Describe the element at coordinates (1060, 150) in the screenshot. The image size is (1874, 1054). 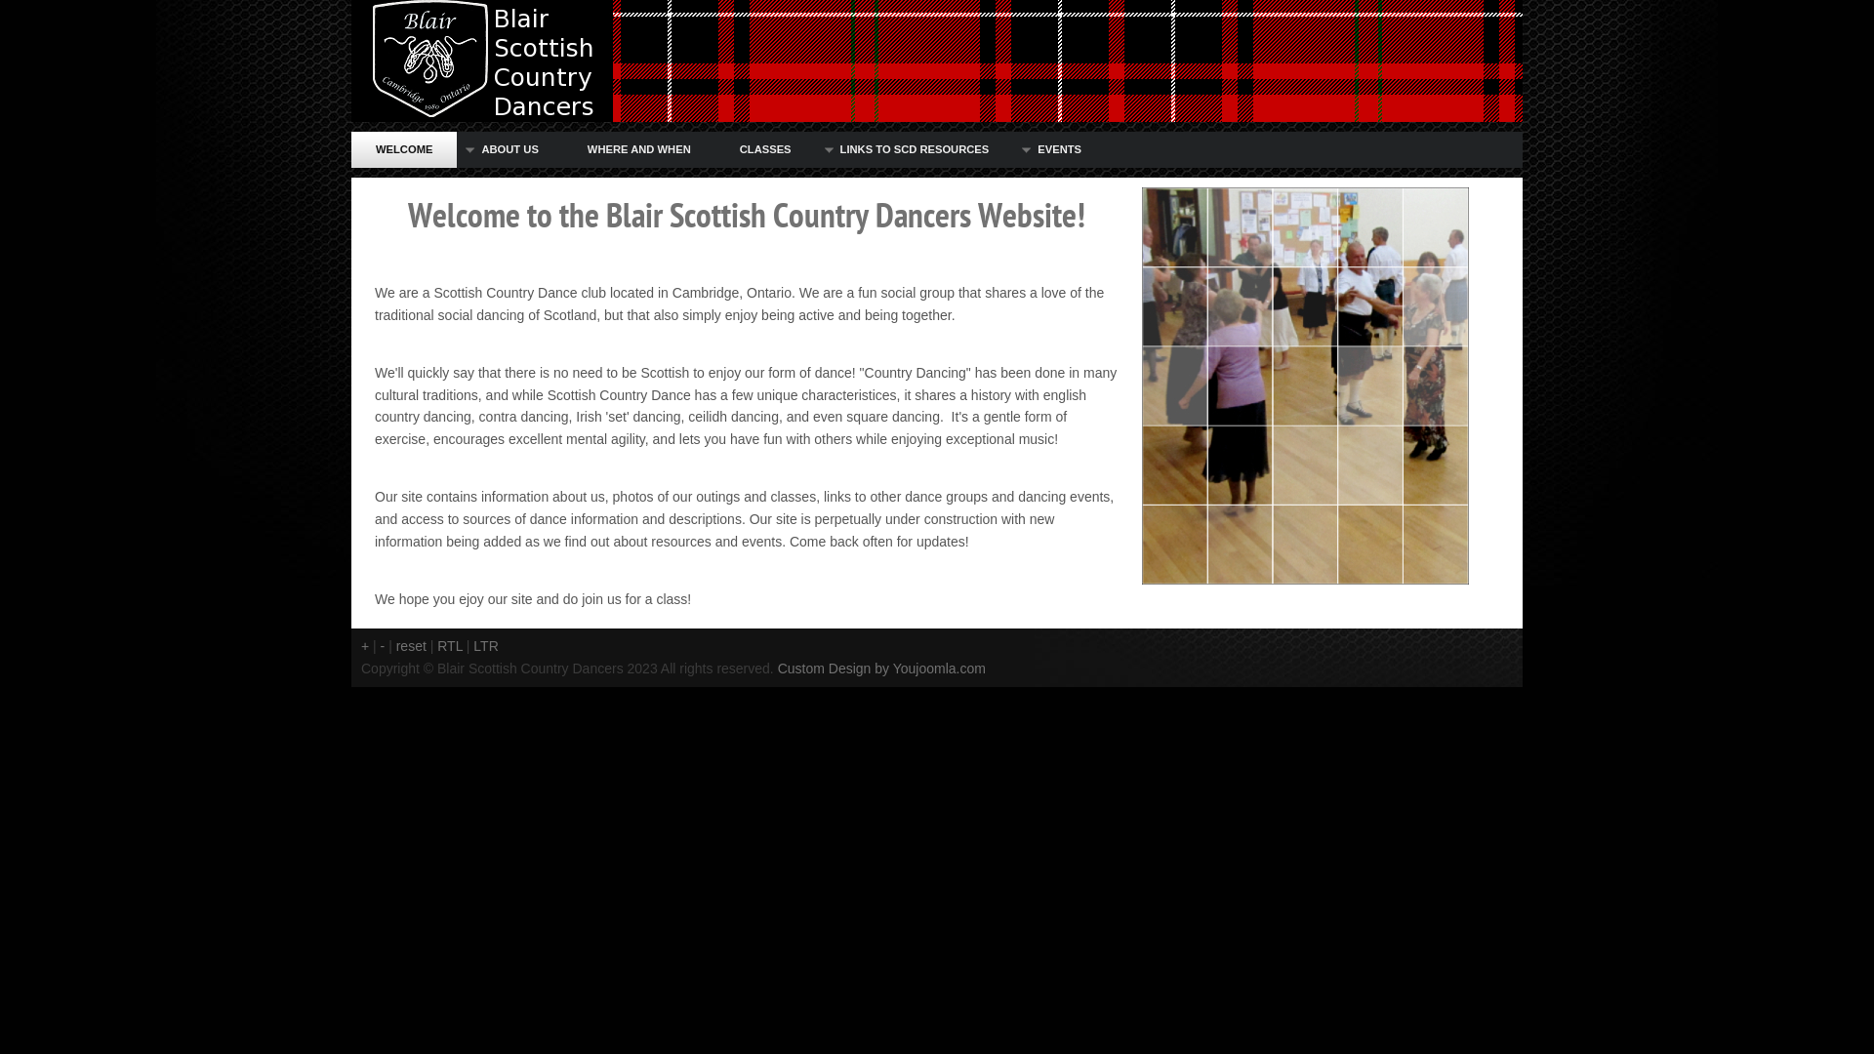
I see `EVENTS` at that location.